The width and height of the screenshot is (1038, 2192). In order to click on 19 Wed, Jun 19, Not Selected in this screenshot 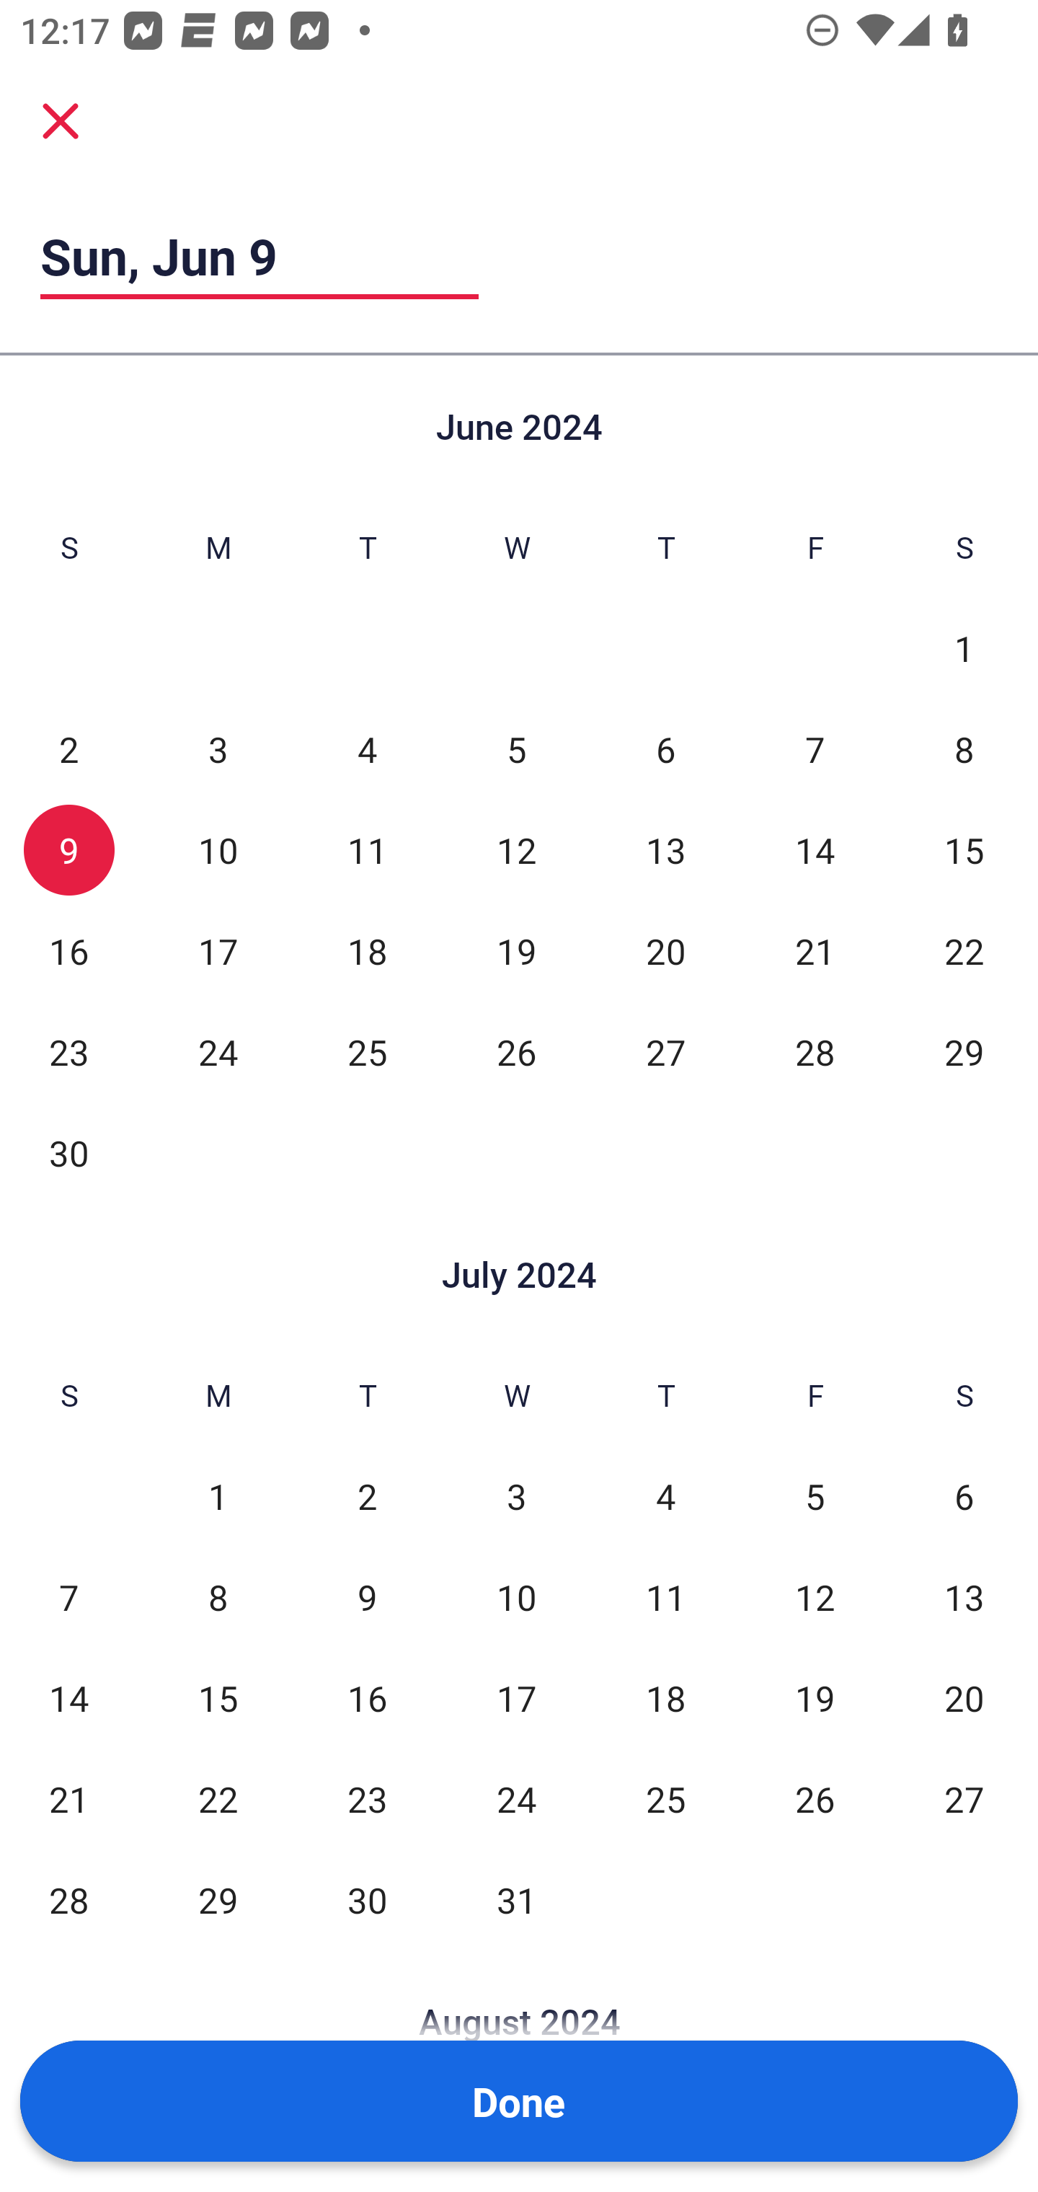, I will do `click(516, 951)`.